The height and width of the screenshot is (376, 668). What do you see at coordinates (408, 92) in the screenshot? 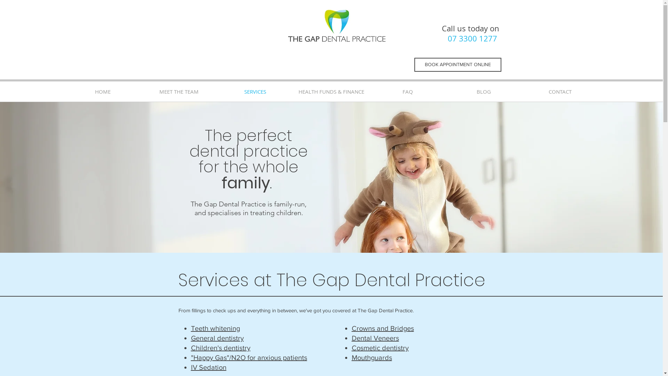
I see `FAQ` at bounding box center [408, 92].